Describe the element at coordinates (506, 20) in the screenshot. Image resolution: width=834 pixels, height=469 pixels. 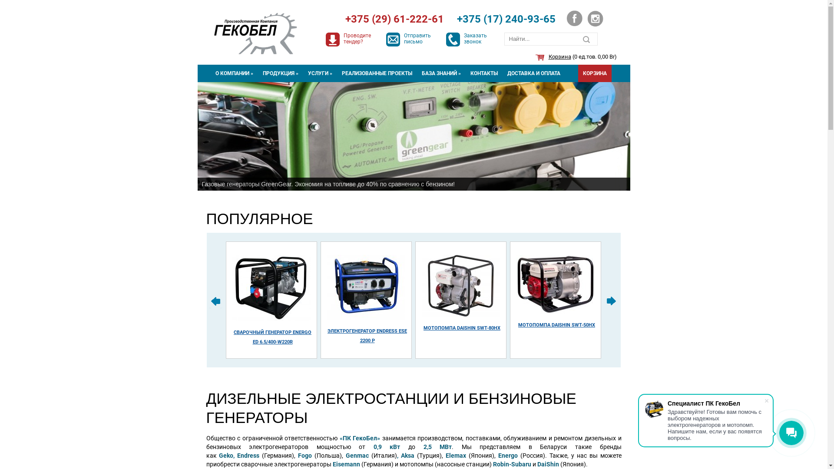
I see `+375 (17) 240-93-65` at that location.